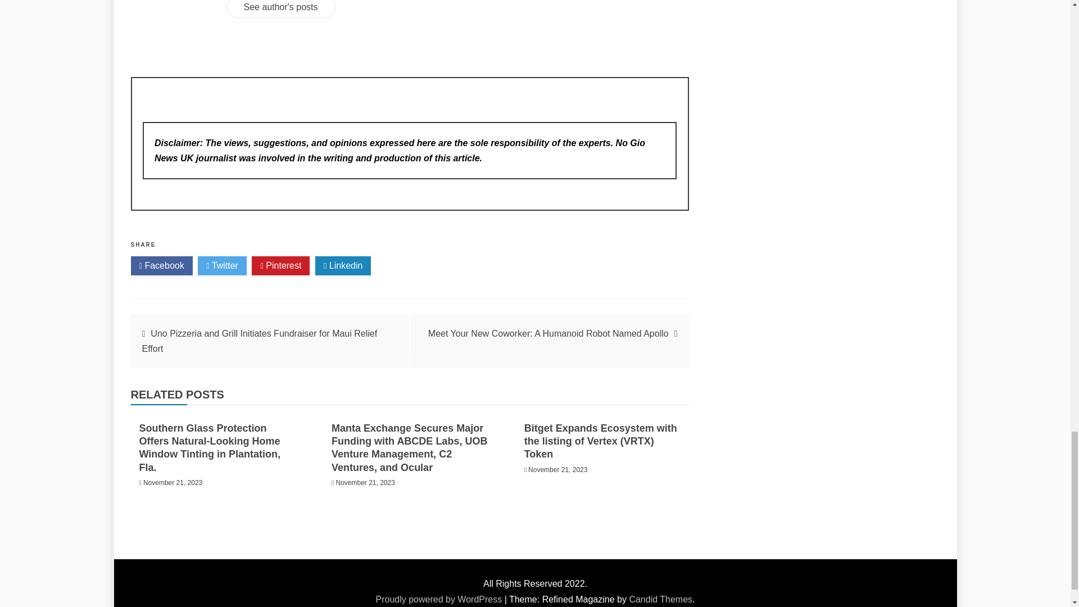  I want to click on Meet Your New Coworker: A Humanoid Robot Named Apollo, so click(548, 333).